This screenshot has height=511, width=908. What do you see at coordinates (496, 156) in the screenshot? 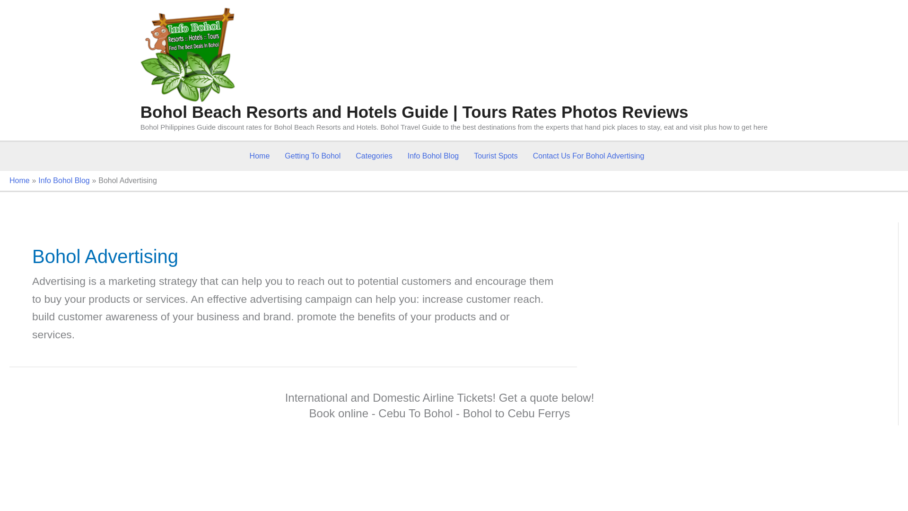
I see `Tourist Spots` at bounding box center [496, 156].